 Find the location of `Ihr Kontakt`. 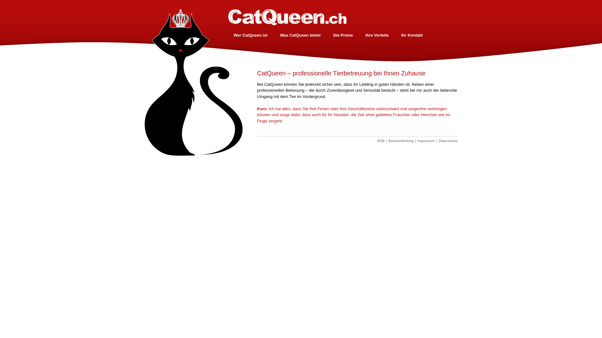

Ihr Kontakt is located at coordinates (412, 35).